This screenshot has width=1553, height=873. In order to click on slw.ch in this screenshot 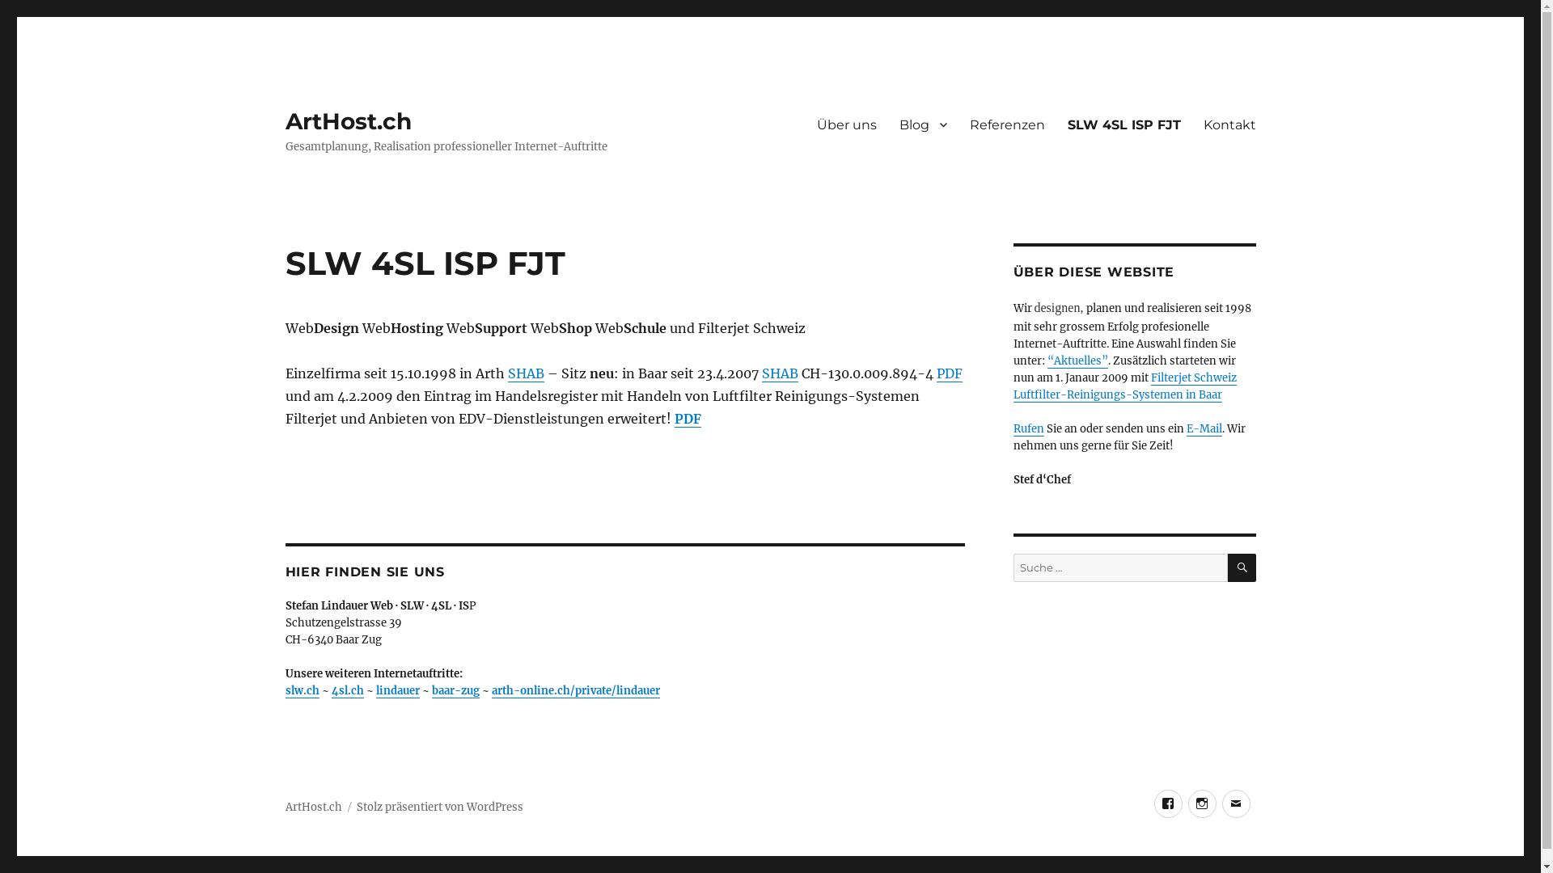, I will do `click(302, 690)`.